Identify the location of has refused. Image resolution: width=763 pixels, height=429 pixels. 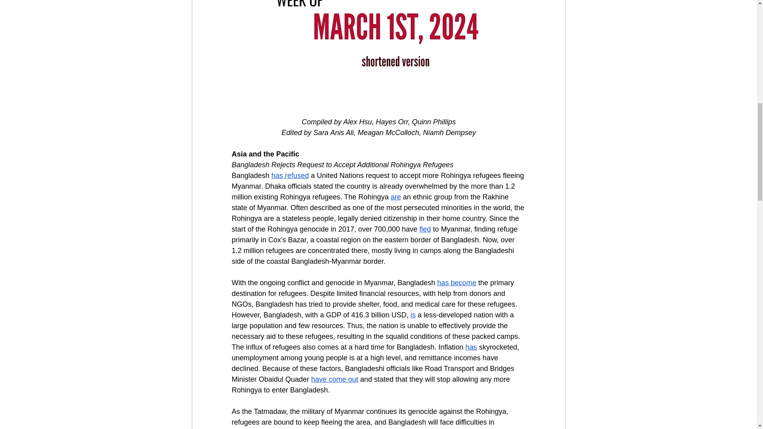
(290, 176).